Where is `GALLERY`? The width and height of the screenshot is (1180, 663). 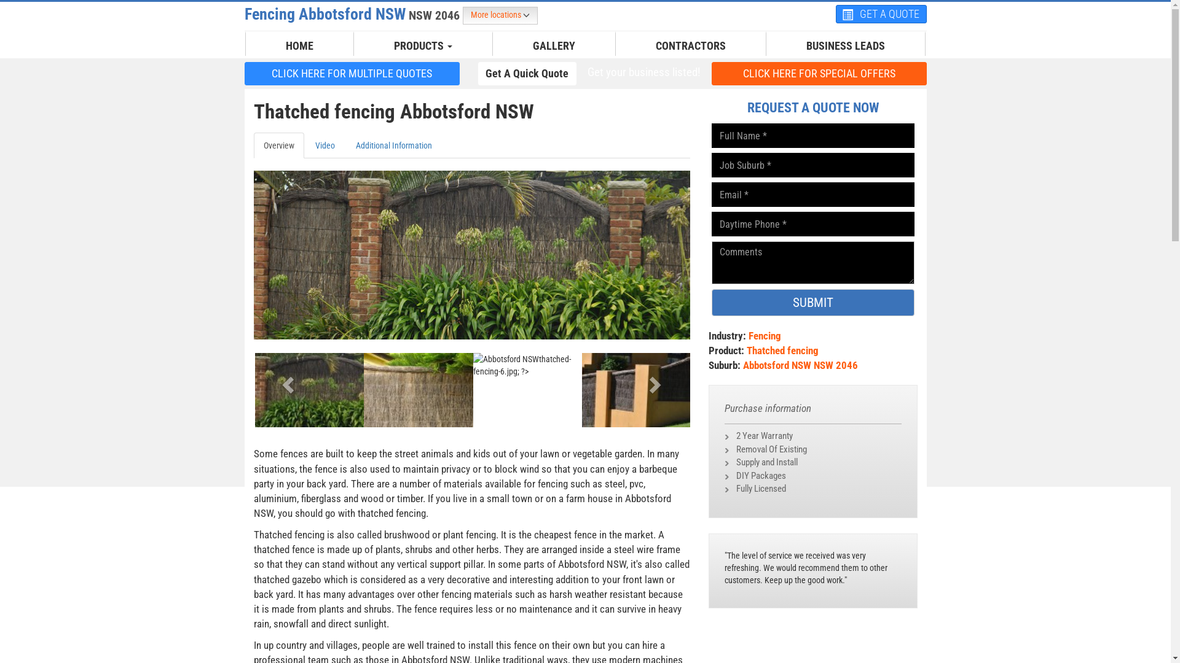
GALLERY is located at coordinates (554, 46).